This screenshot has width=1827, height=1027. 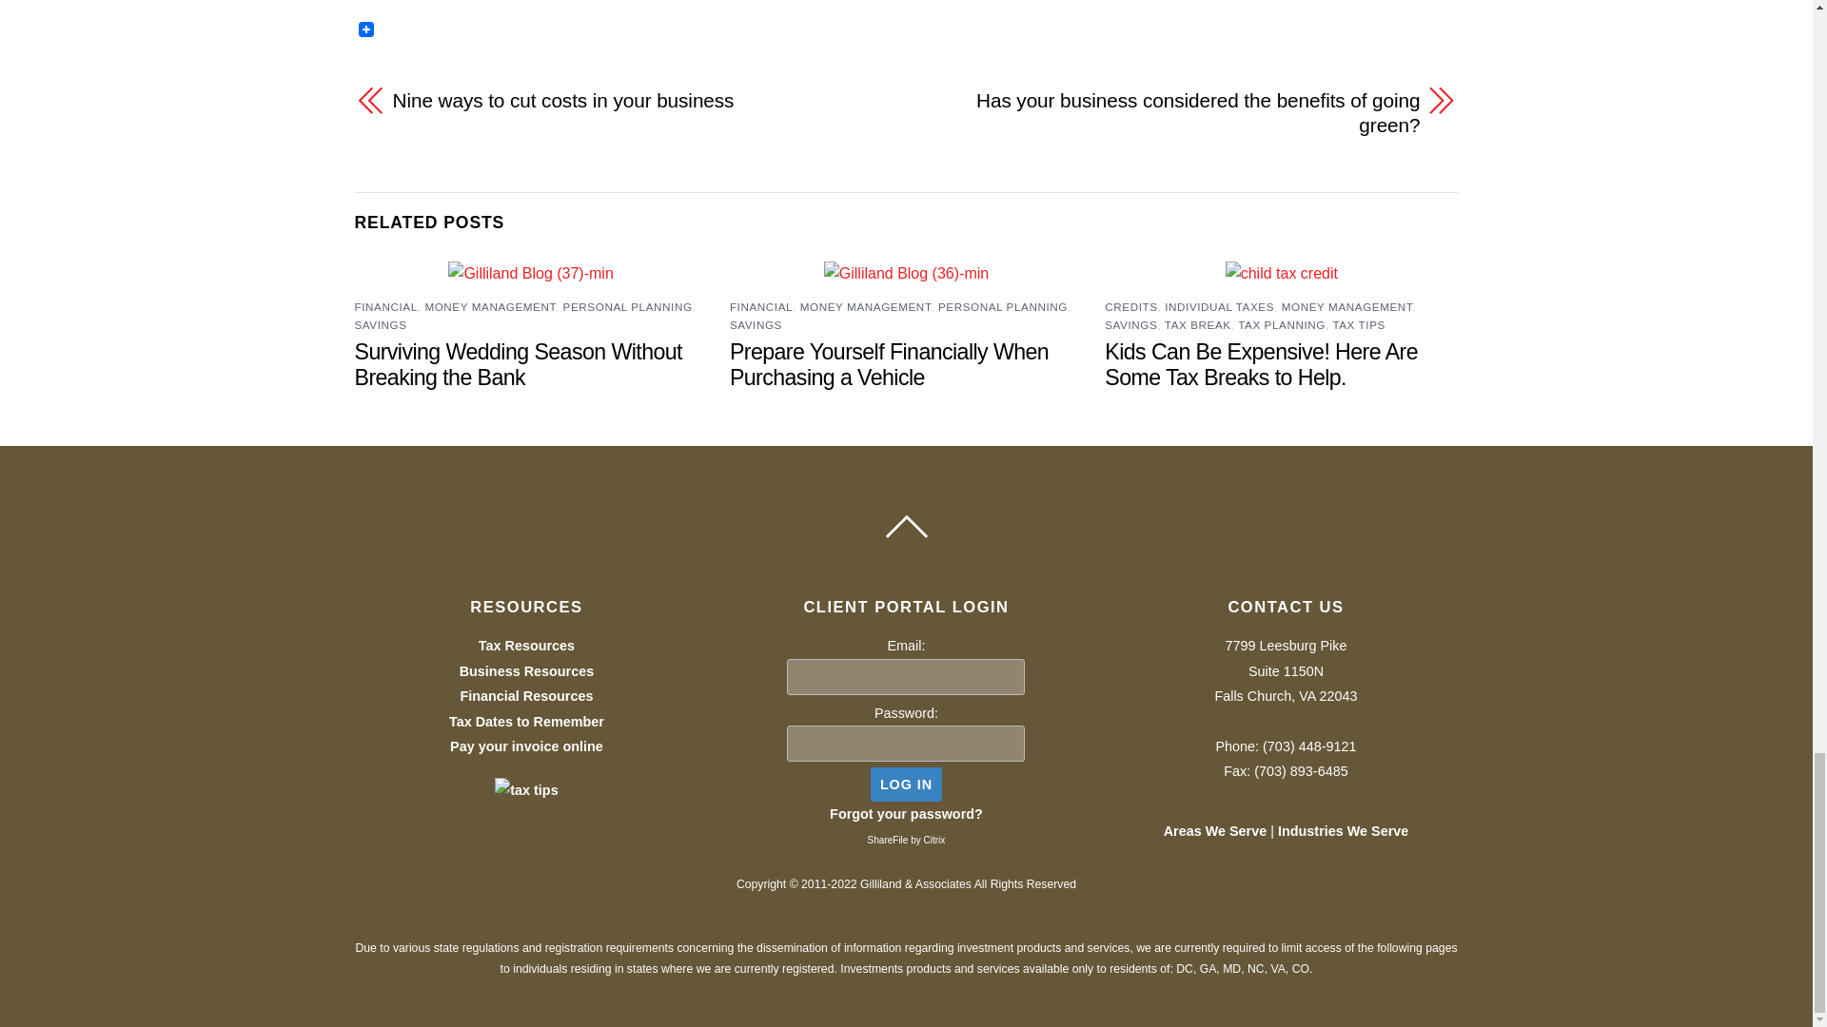 I want to click on Surviving Wedding Season Without Breaking the Bank, so click(x=518, y=365).